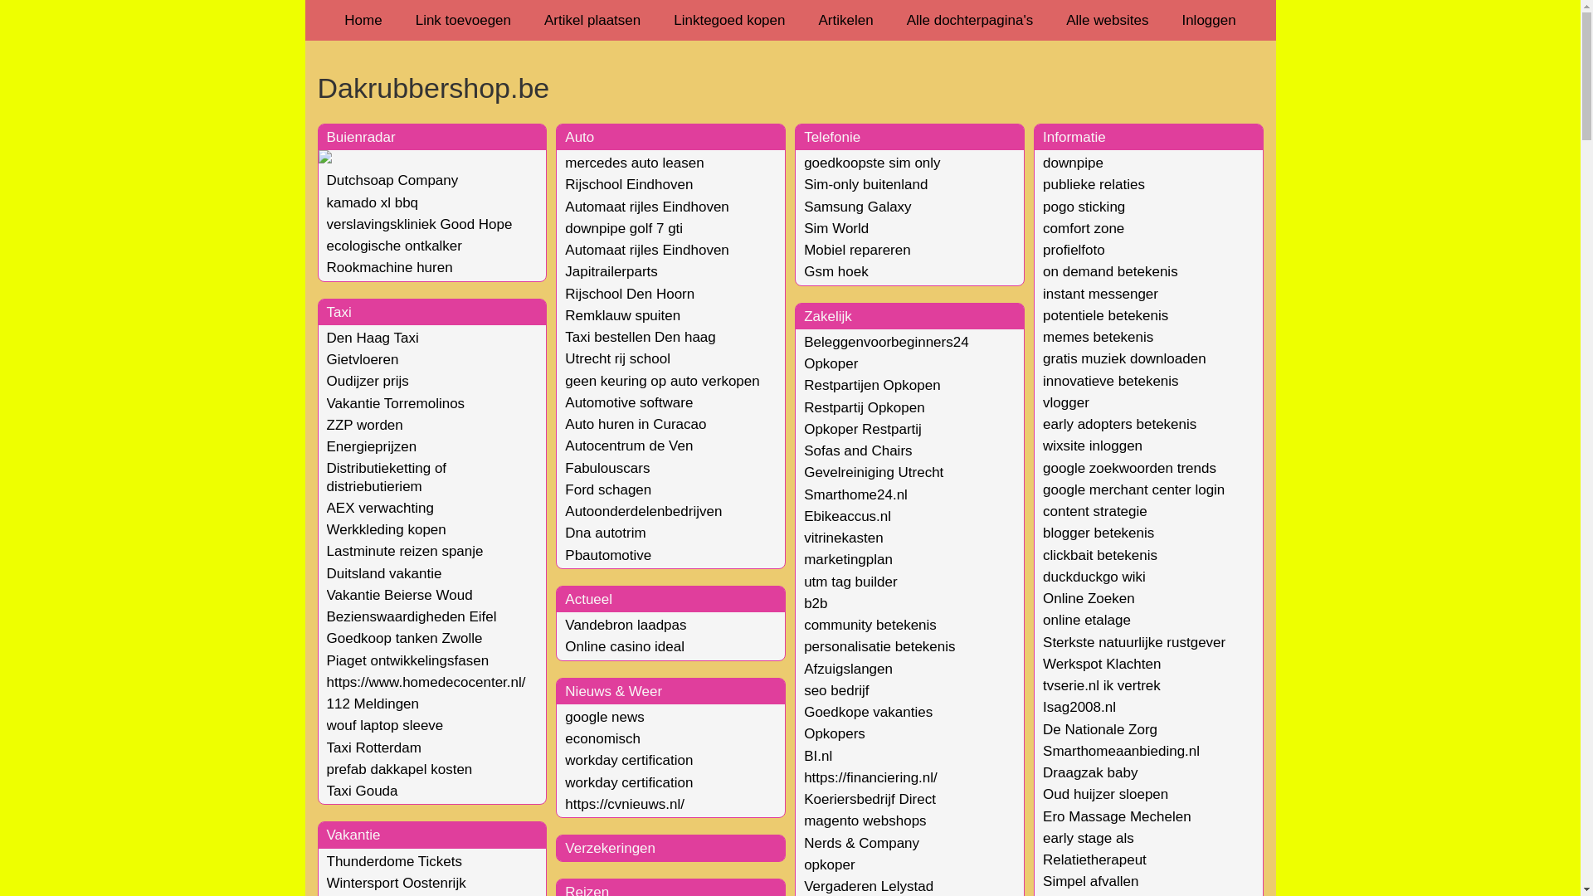  What do you see at coordinates (393, 181) in the screenshot?
I see `Dutchsoap Company` at bounding box center [393, 181].